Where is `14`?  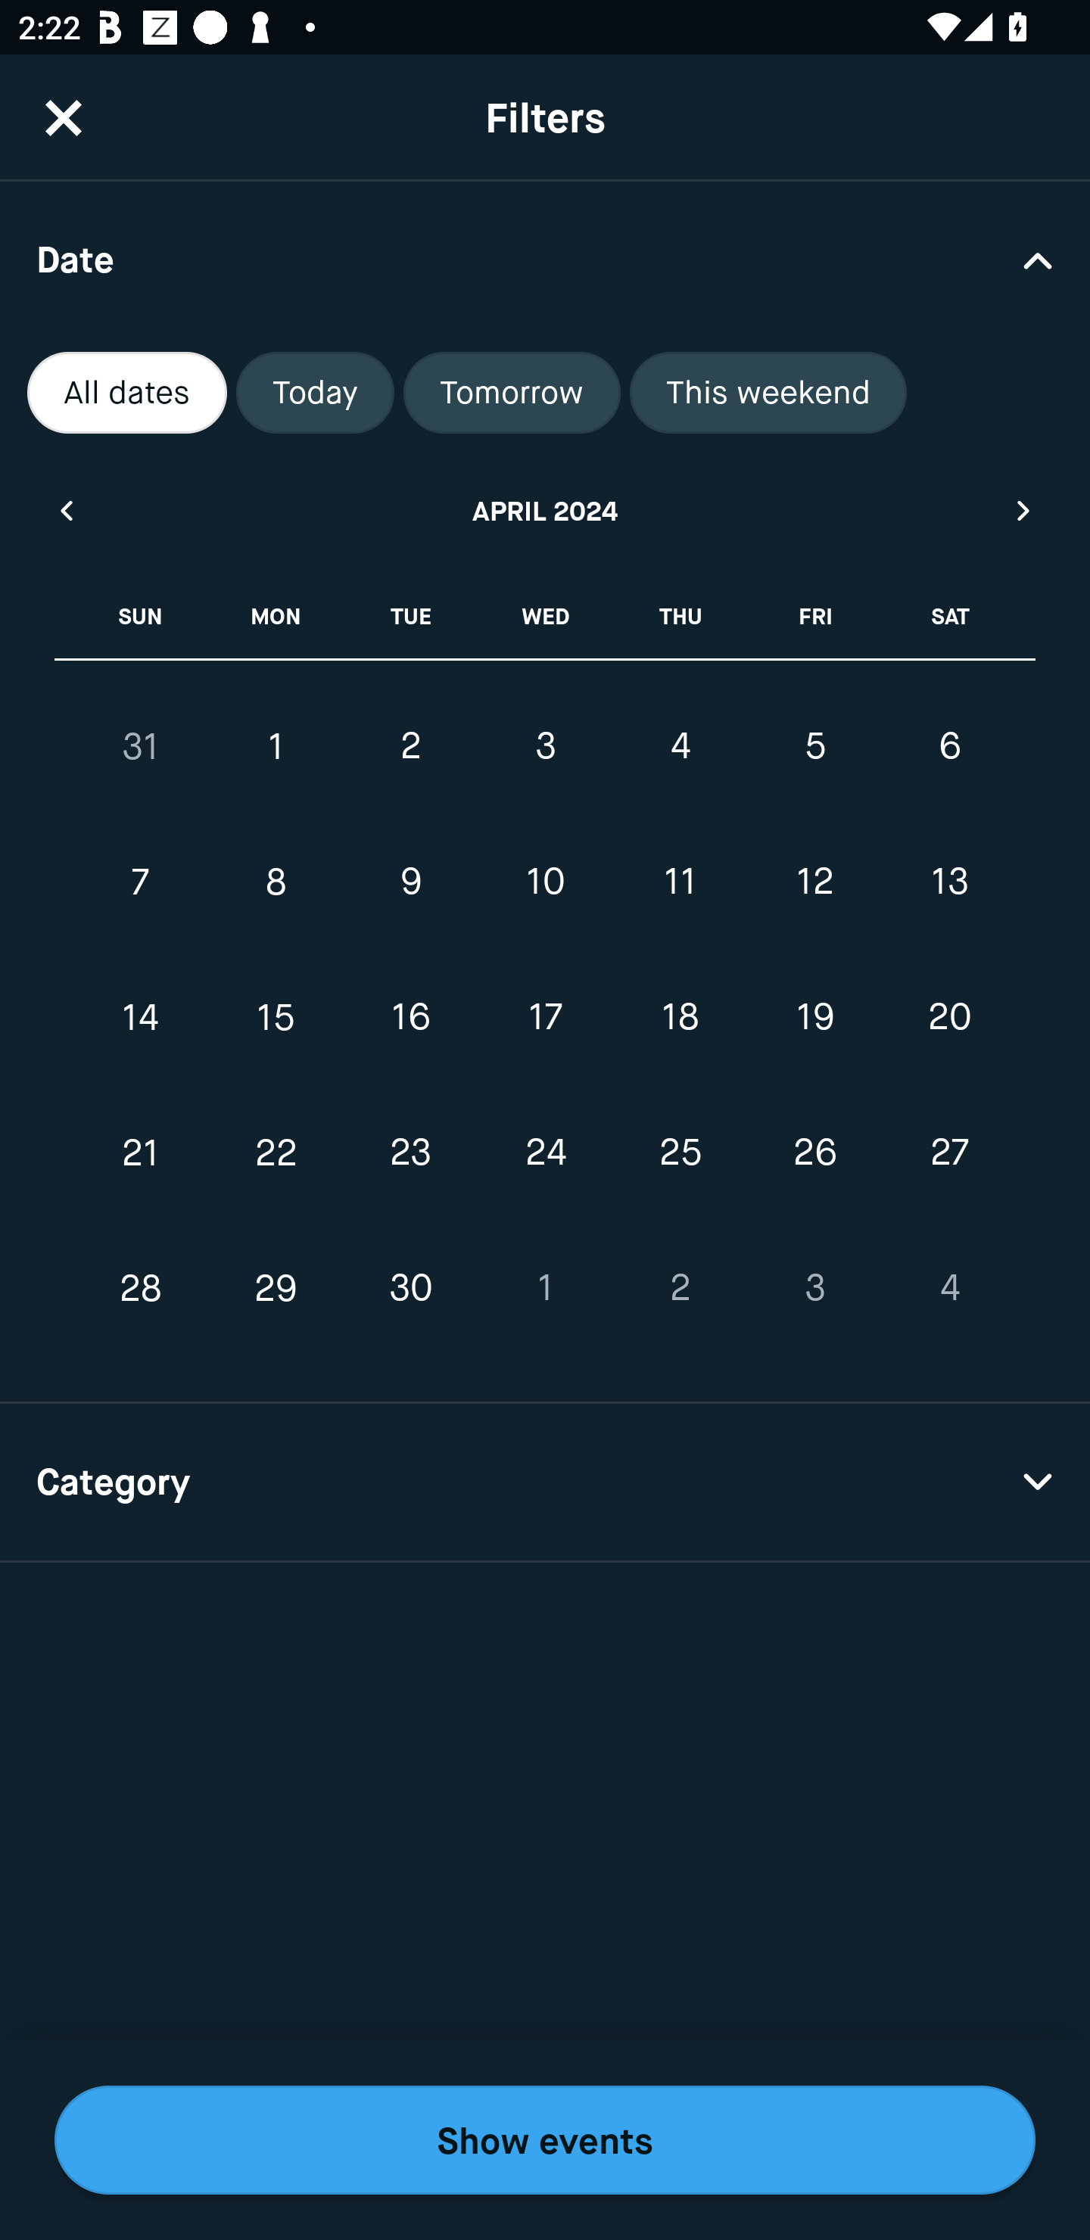 14 is located at coordinates (141, 1017).